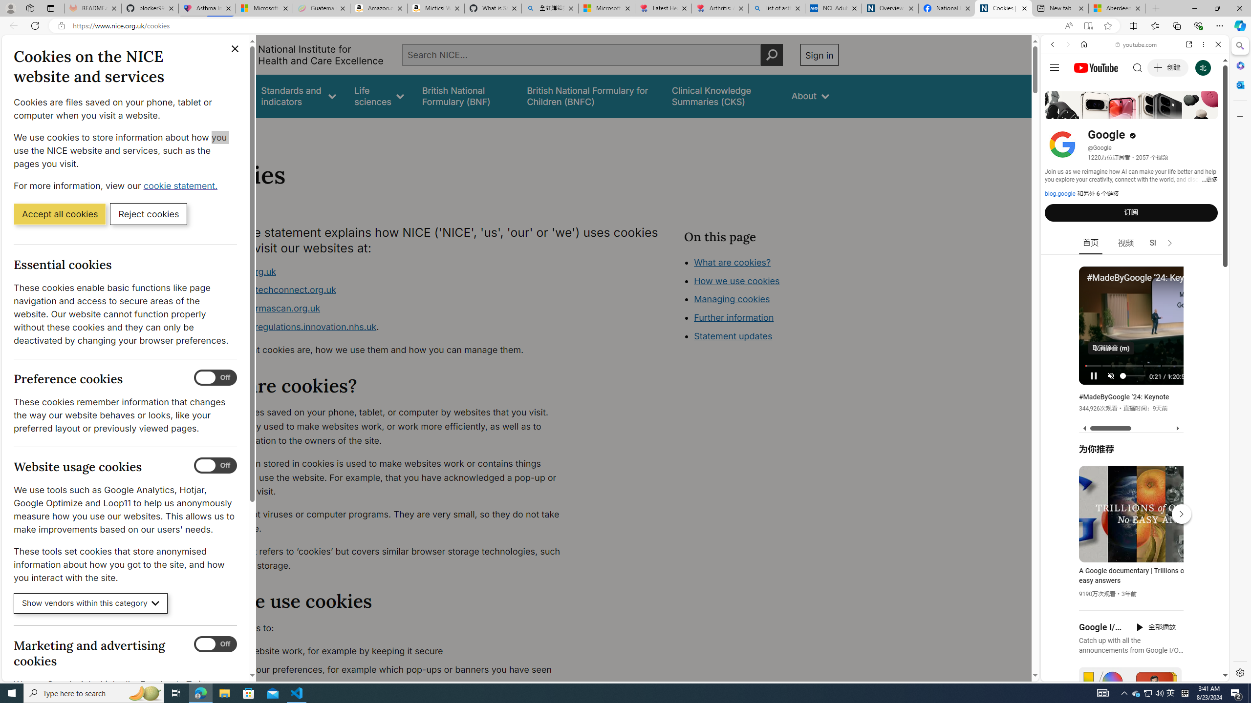 The image size is (1251, 703). What do you see at coordinates (10, 8) in the screenshot?
I see `Personal Profile` at bounding box center [10, 8].